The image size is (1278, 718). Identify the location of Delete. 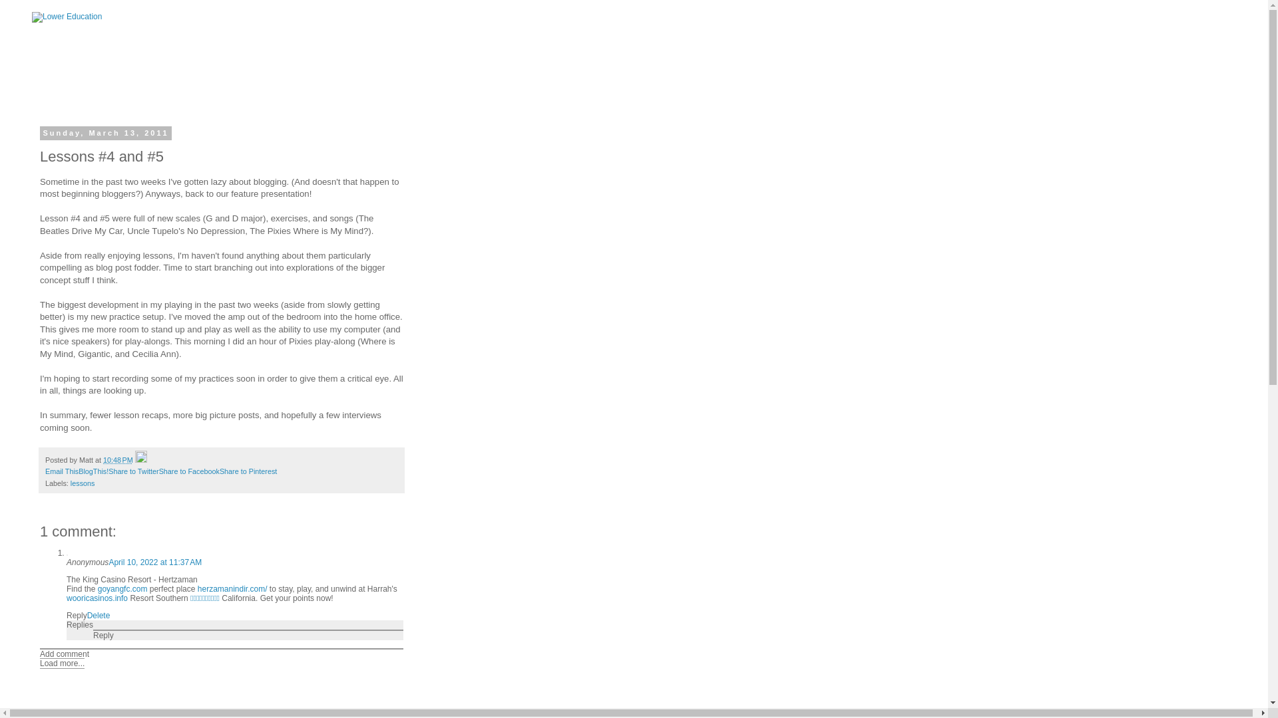
(99, 616).